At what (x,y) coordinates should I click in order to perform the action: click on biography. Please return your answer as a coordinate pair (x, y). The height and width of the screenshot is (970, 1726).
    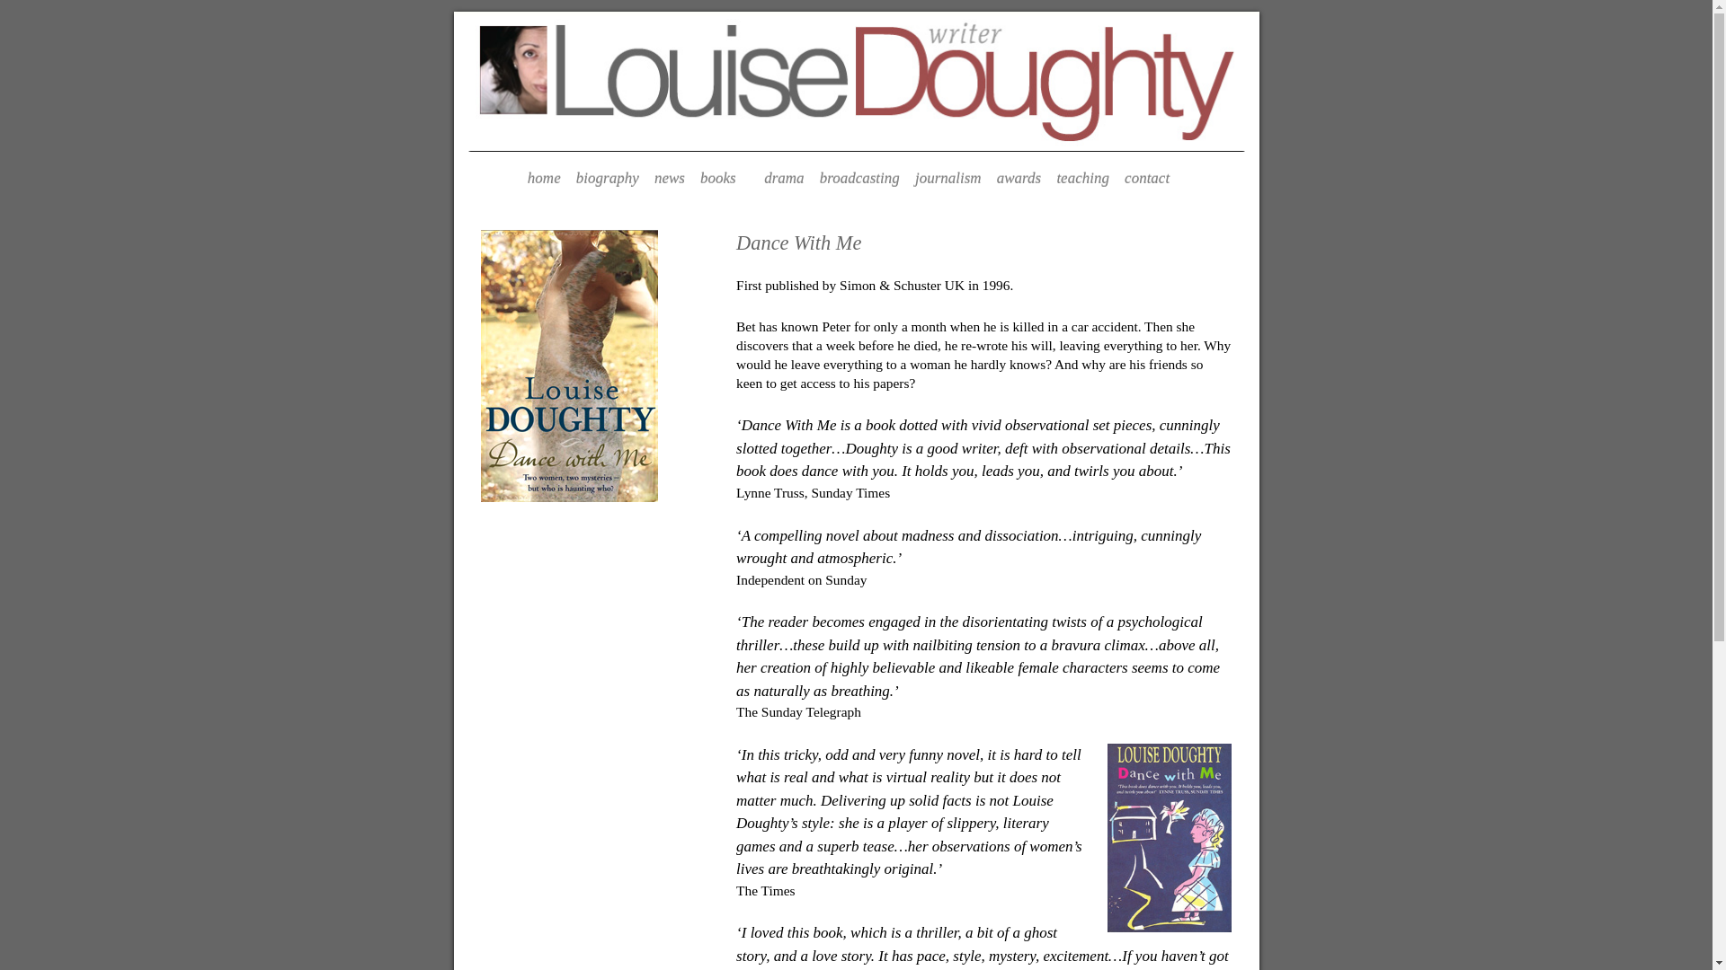
    Looking at the image, I should click on (608, 180).